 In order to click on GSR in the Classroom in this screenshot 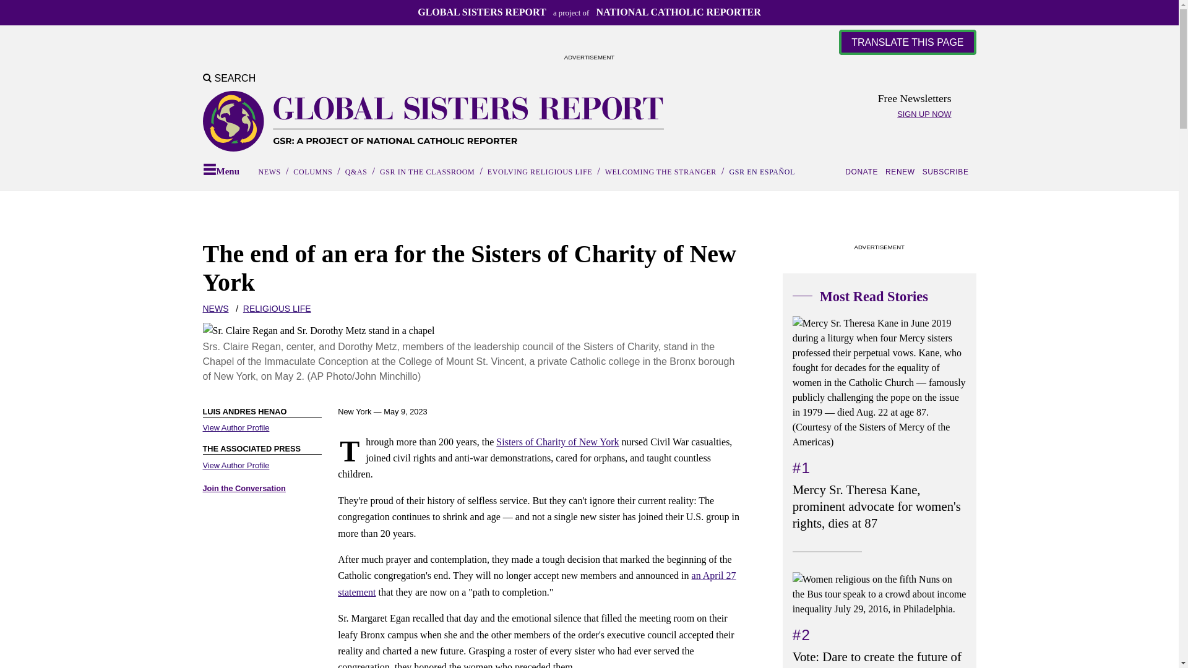, I will do `click(427, 172)`.